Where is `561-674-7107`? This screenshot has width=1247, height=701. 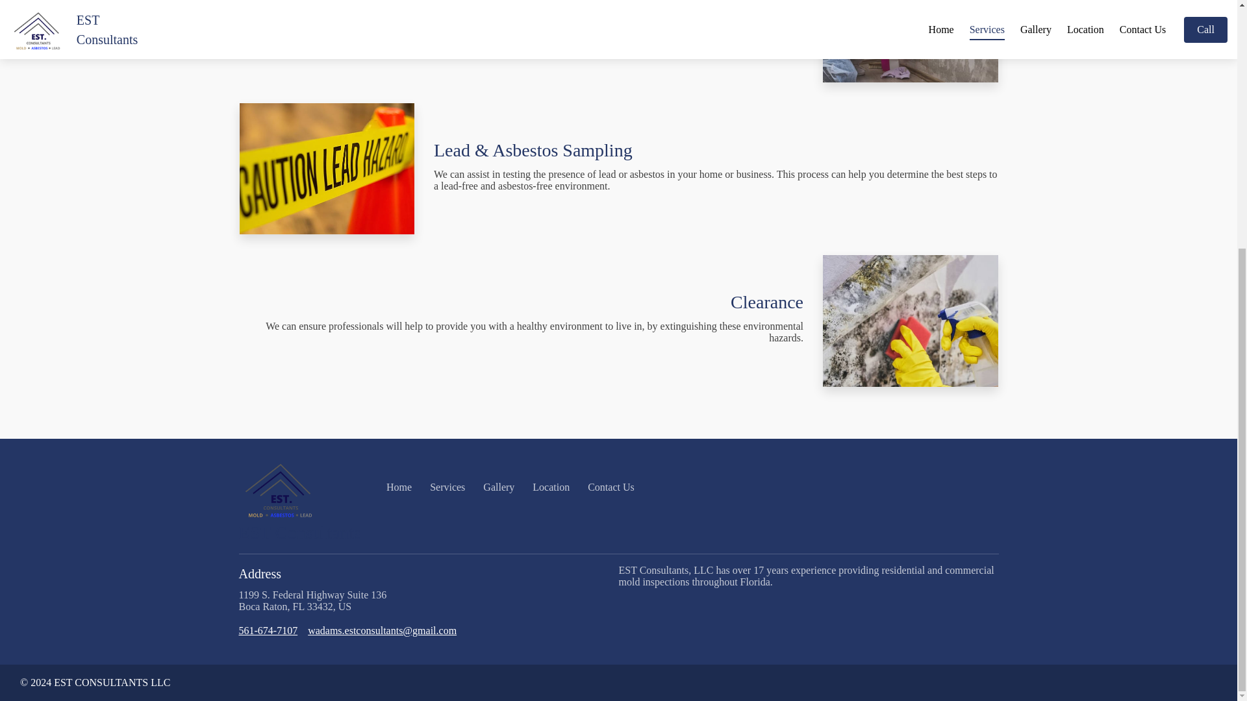 561-674-7107 is located at coordinates (268, 631).